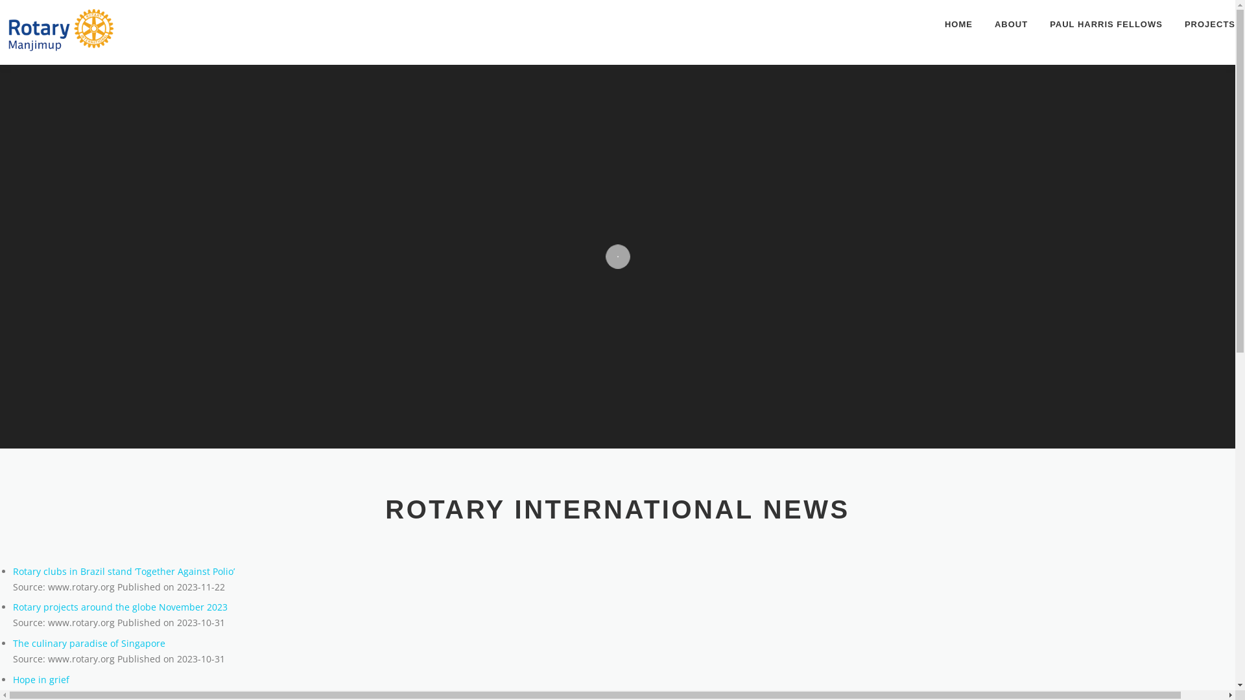 This screenshot has width=1245, height=700. I want to click on PAUL HARRIS FELLOWS, so click(1106, 25).